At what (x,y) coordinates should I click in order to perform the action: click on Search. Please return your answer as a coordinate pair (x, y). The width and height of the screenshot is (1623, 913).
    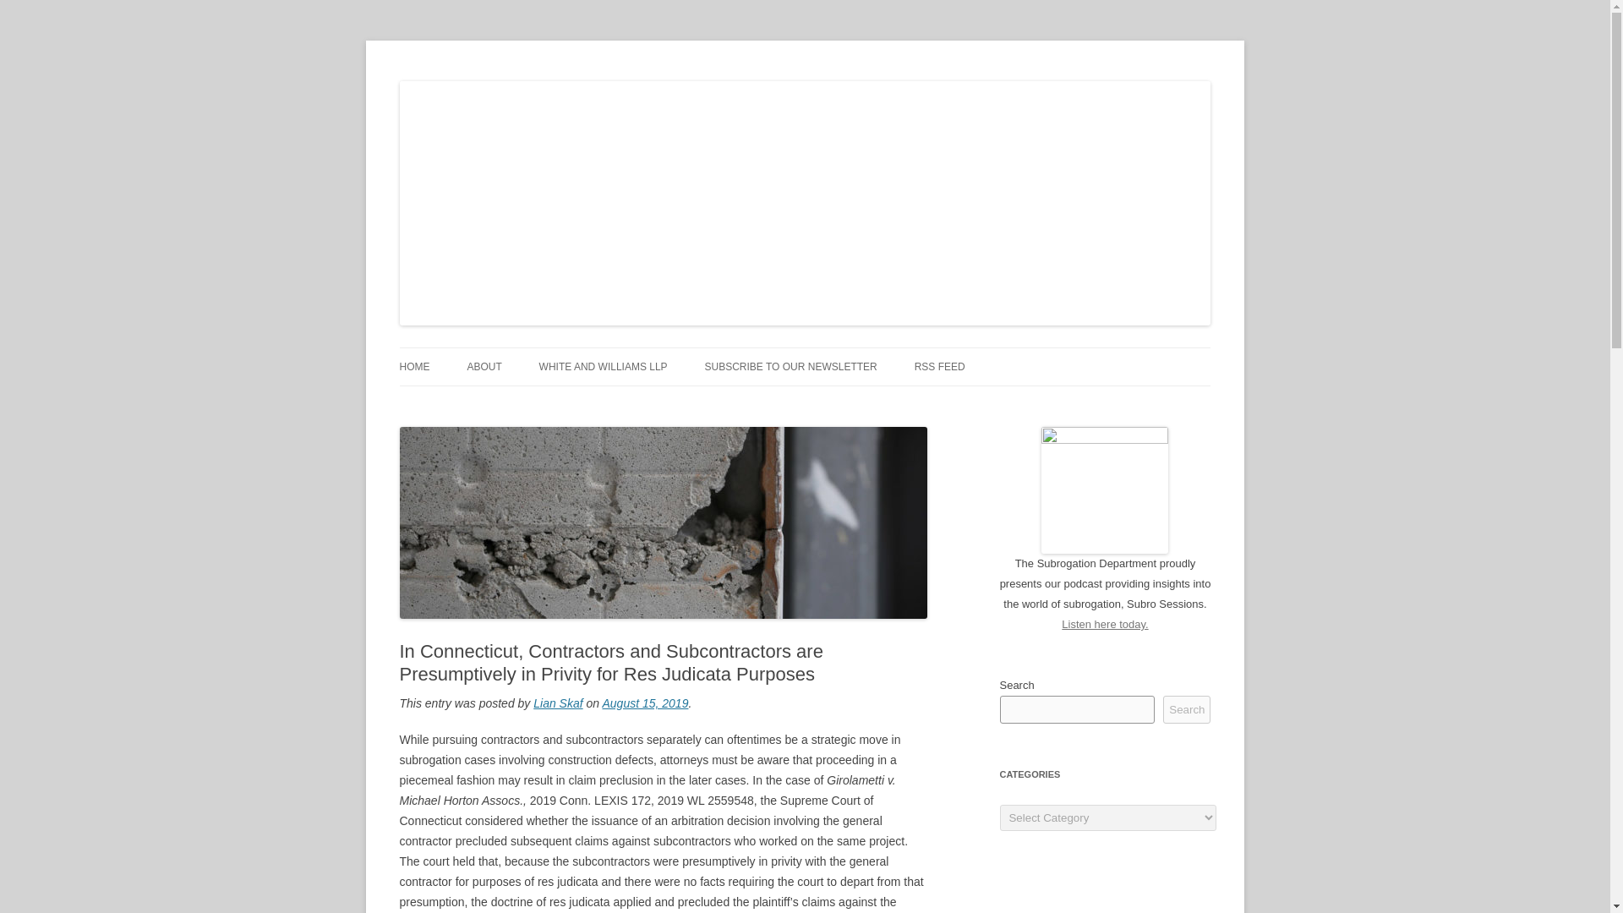
    Looking at the image, I should click on (1187, 709).